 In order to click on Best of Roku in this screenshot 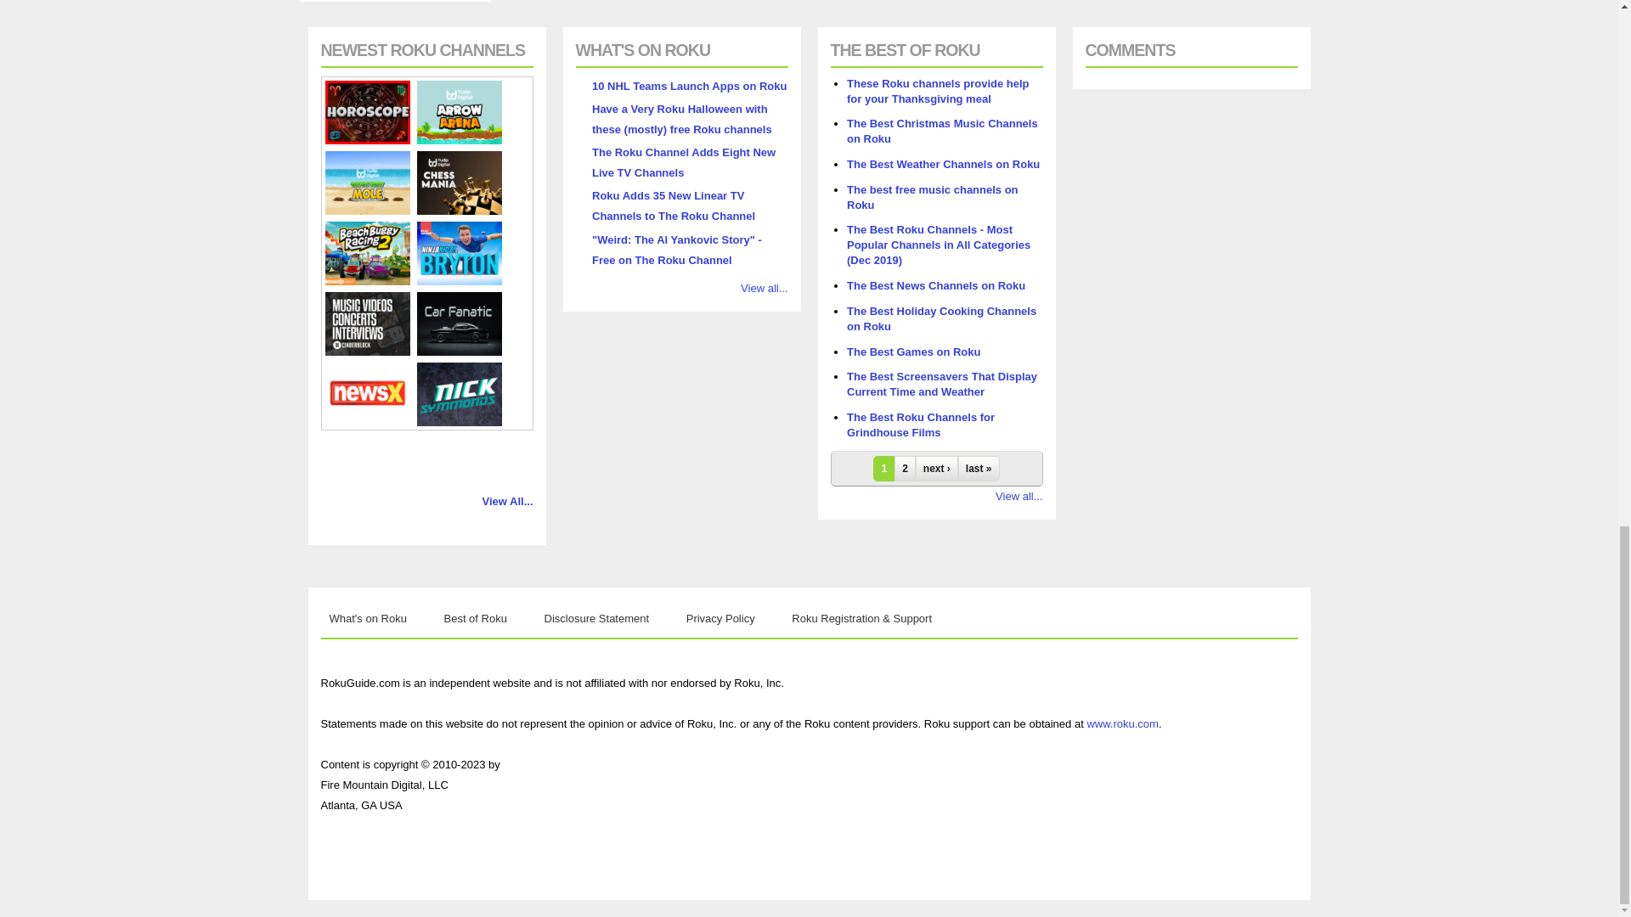, I will do `click(475, 618)`.